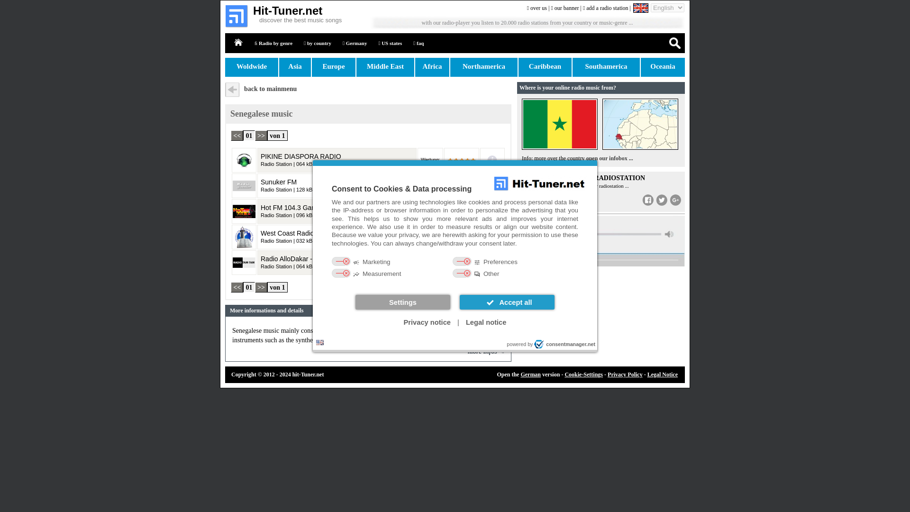 Image resolution: width=910 pixels, height=512 pixels. I want to click on Settings, so click(403, 302).